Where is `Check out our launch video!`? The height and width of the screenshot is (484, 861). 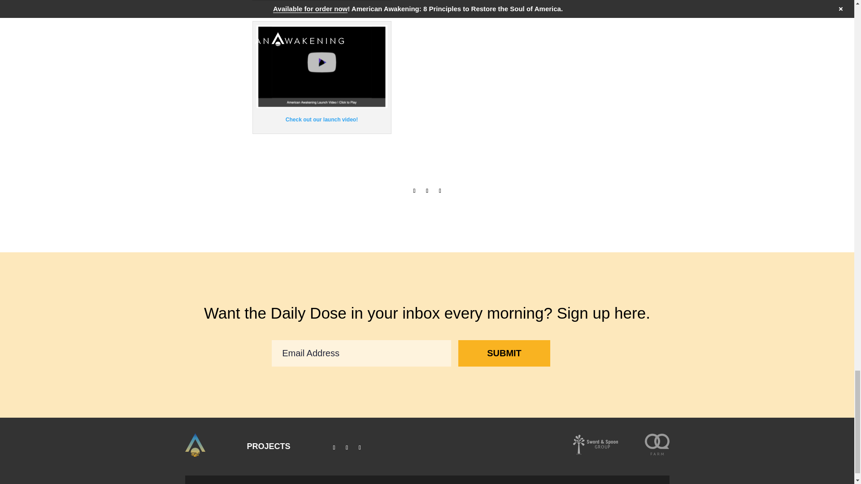 Check out our launch video! is located at coordinates (322, 120).